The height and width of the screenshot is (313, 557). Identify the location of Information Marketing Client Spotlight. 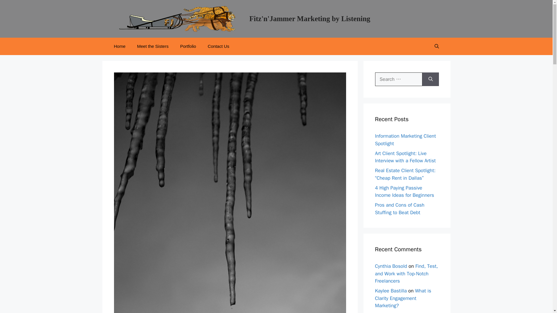
(405, 140).